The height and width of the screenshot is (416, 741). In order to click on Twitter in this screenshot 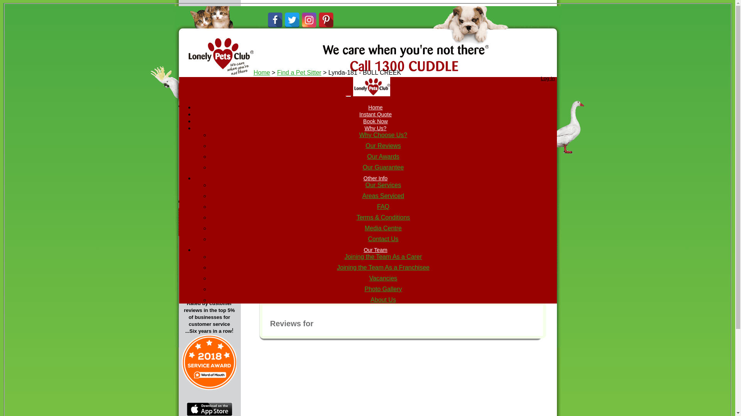, I will do `click(292, 15)`.